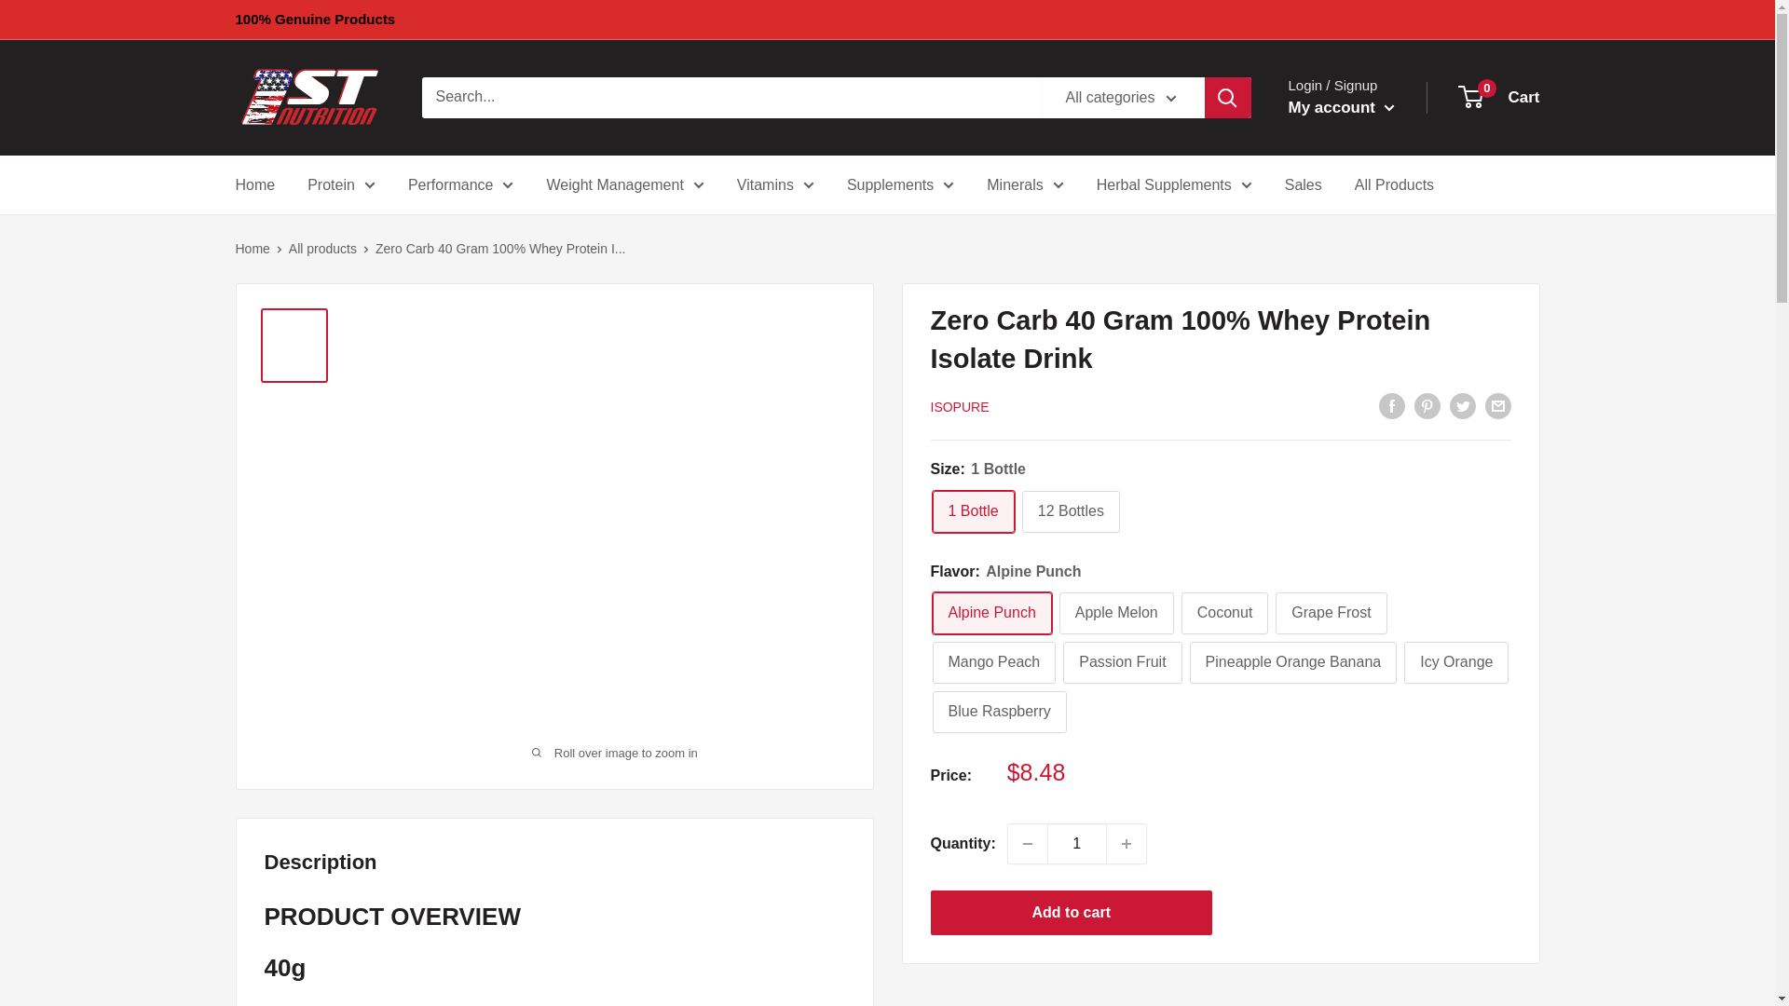  I want to click on Icy Orange, so click(1455, 663).